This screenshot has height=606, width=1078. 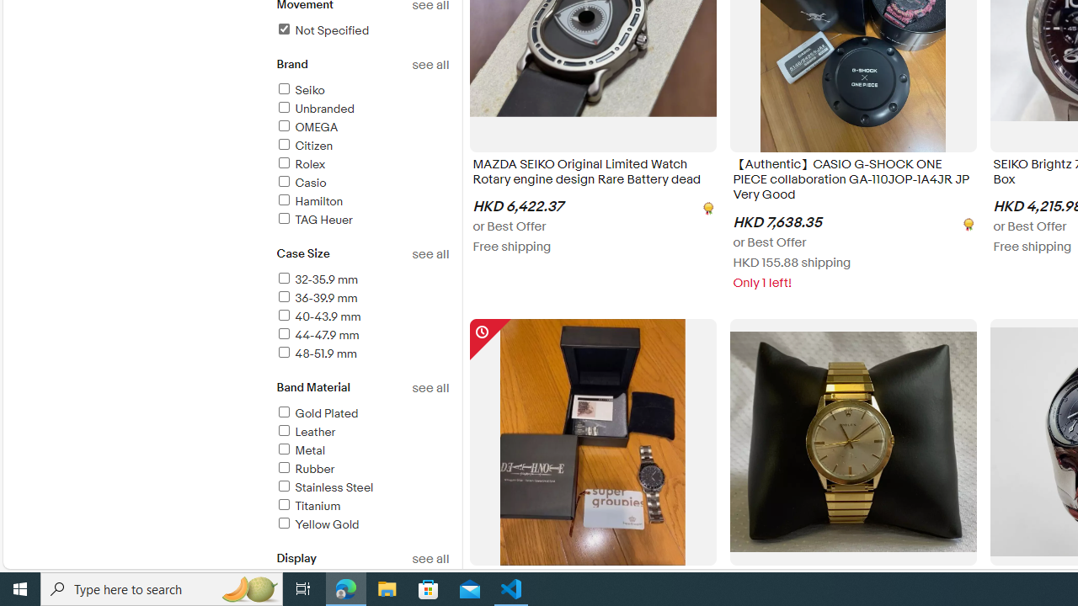 I want to click on Titanium, so click(x=362, y=507).